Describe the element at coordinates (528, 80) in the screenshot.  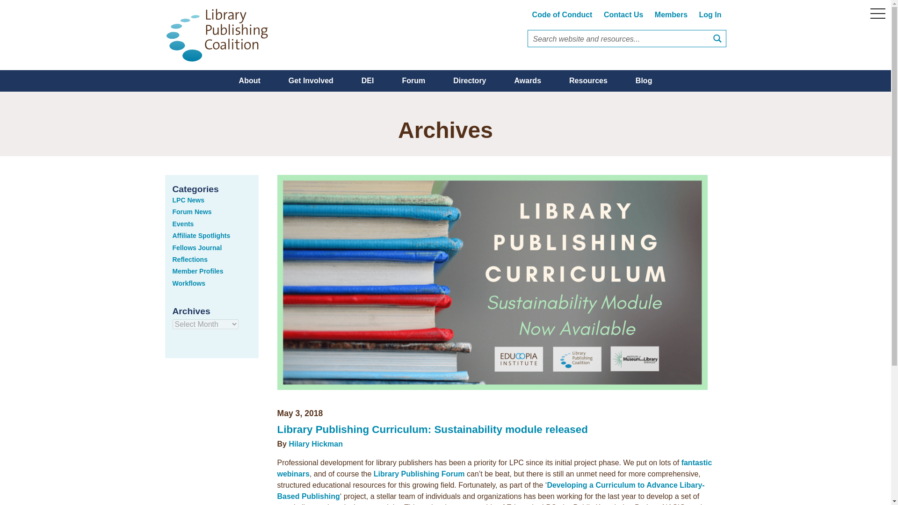
I see `Awards` at that location.